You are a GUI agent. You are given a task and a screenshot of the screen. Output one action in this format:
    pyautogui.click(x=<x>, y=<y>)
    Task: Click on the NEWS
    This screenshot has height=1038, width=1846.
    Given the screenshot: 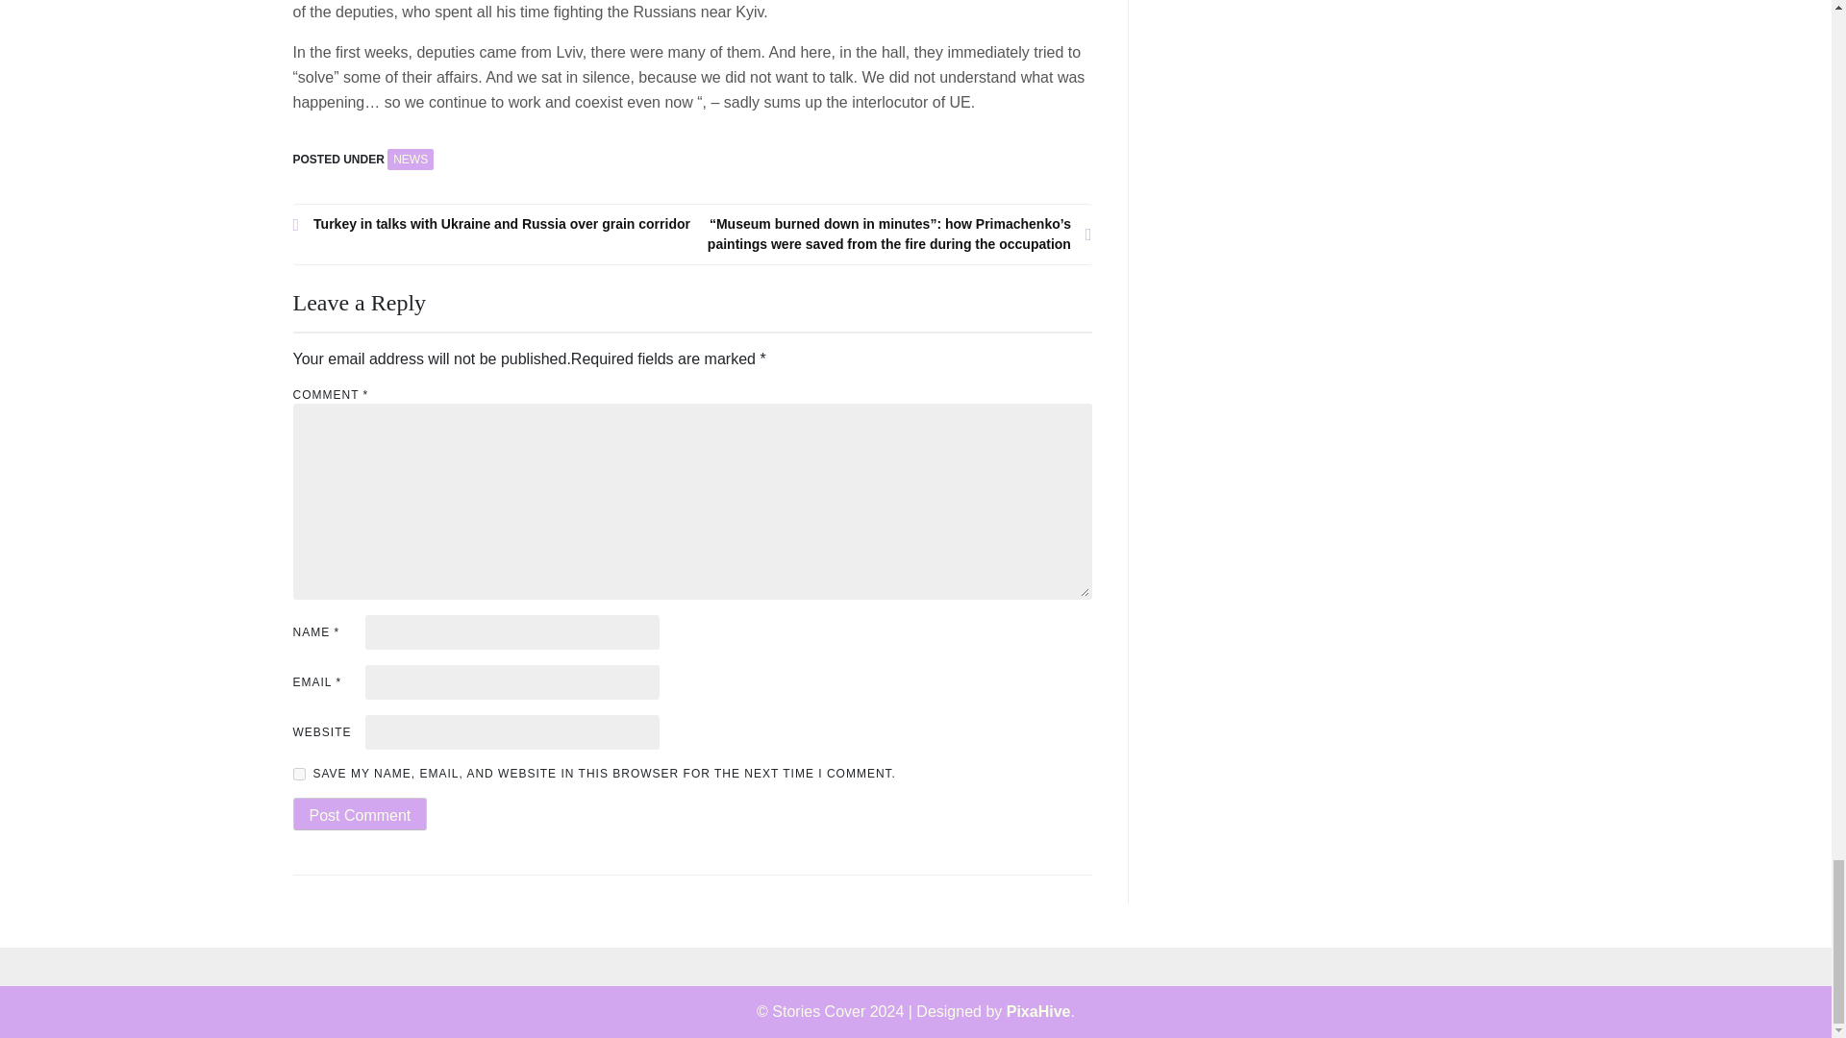 What is the action you would take?
    pyautogui.click(x=411, y=160)
    